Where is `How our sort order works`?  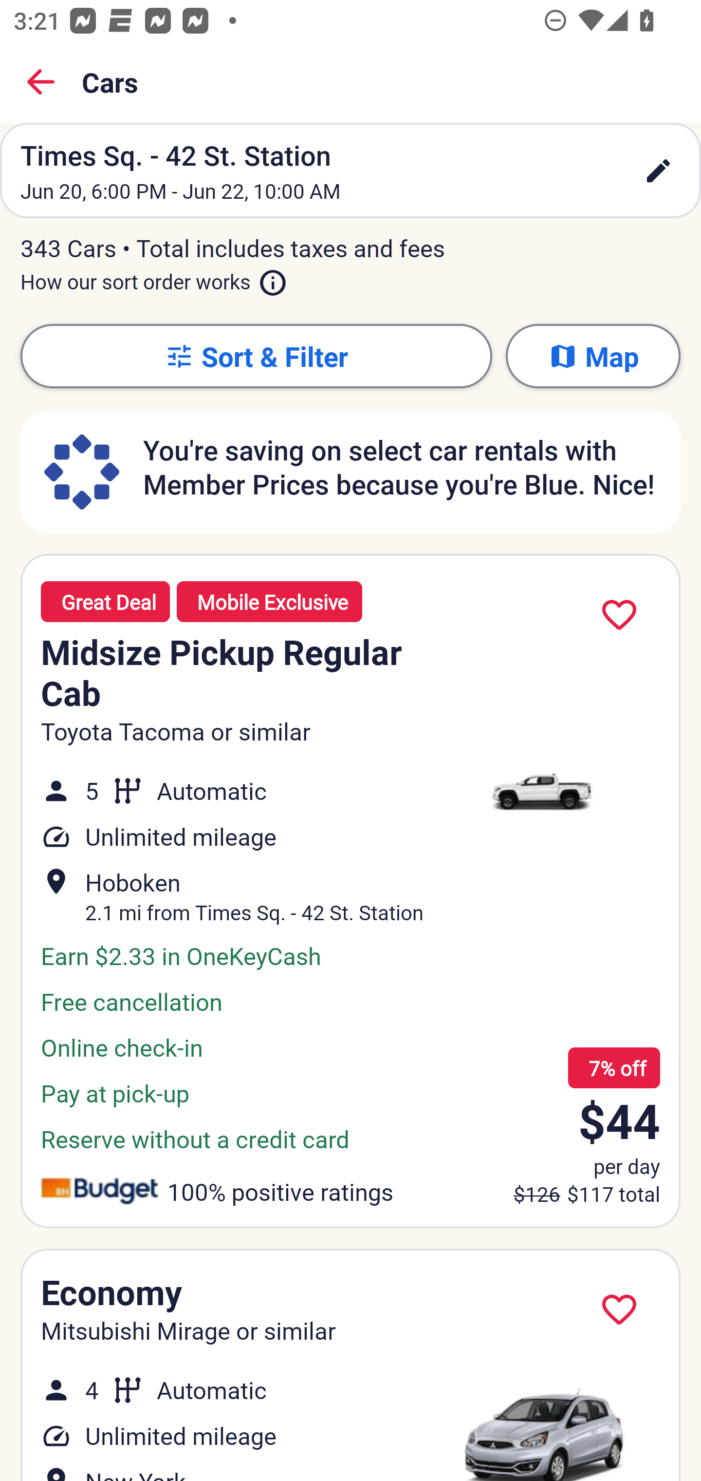 How our sort order works is located at coordinates (154, 278).